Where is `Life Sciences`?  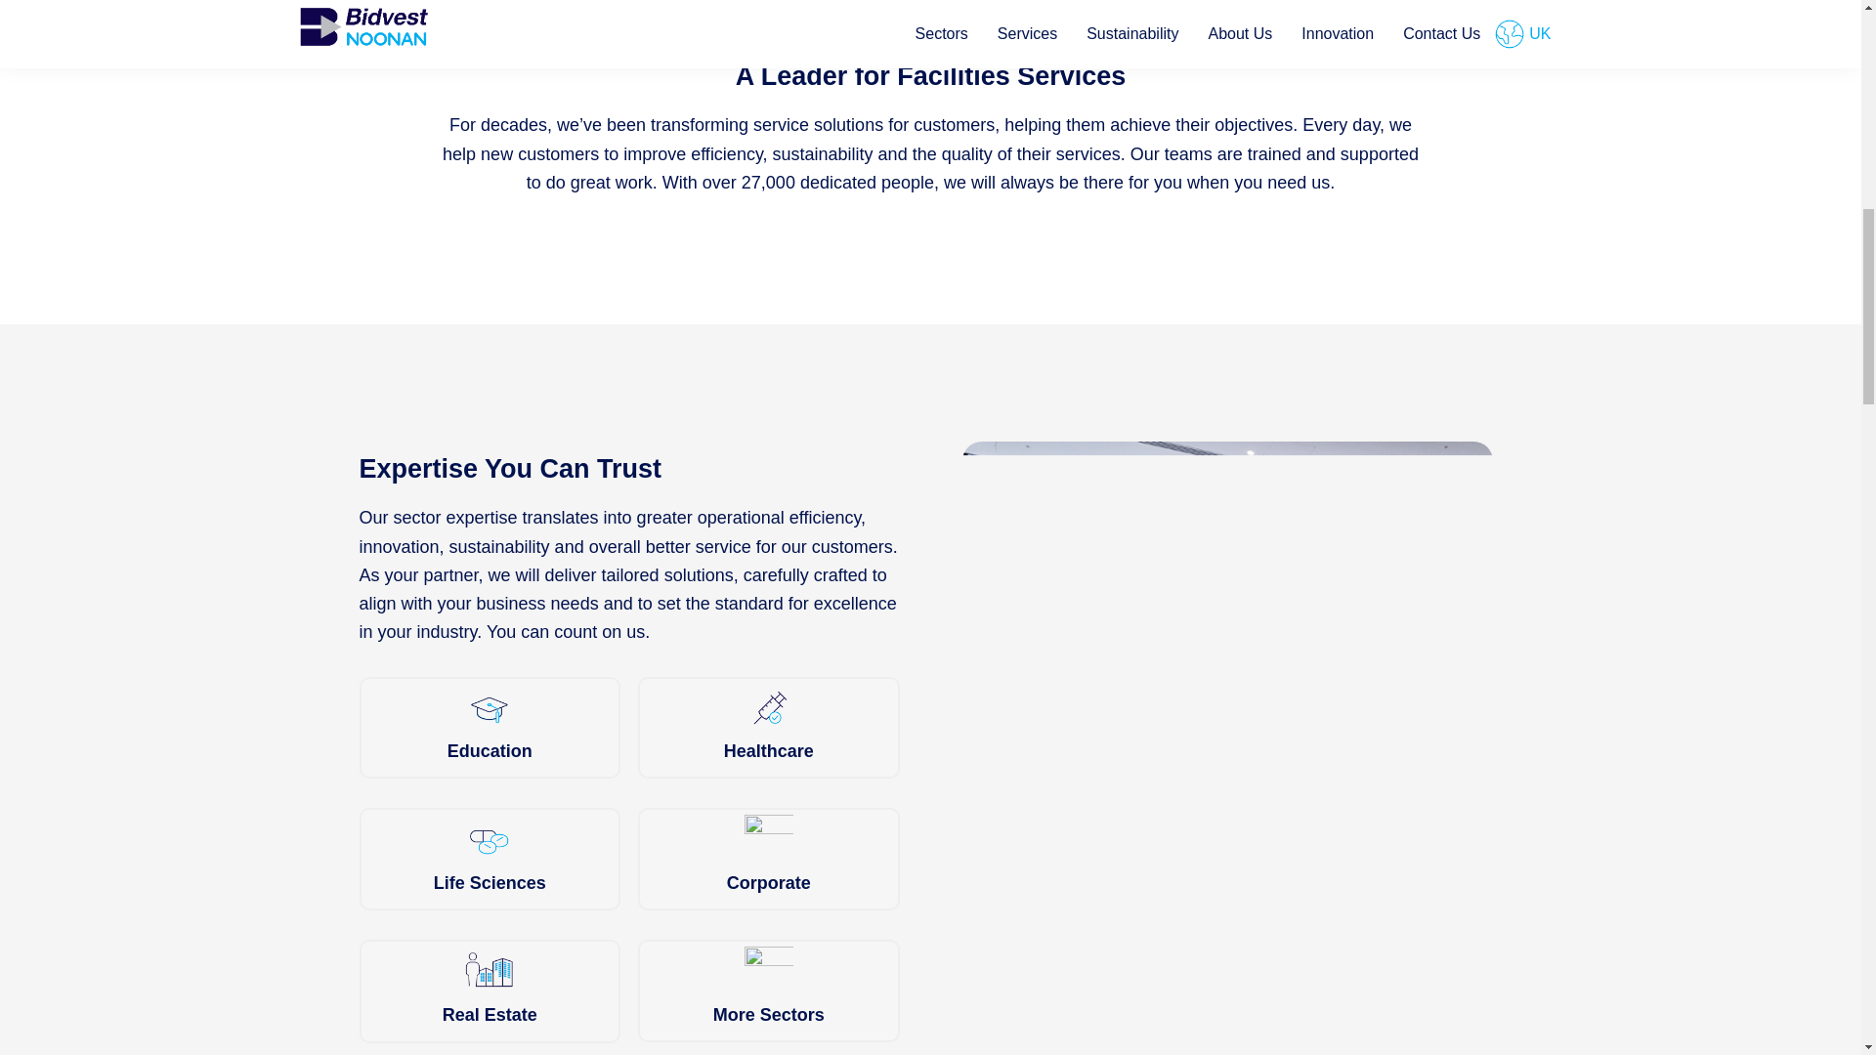 Life Sciences is located at coordinates (490, 860).